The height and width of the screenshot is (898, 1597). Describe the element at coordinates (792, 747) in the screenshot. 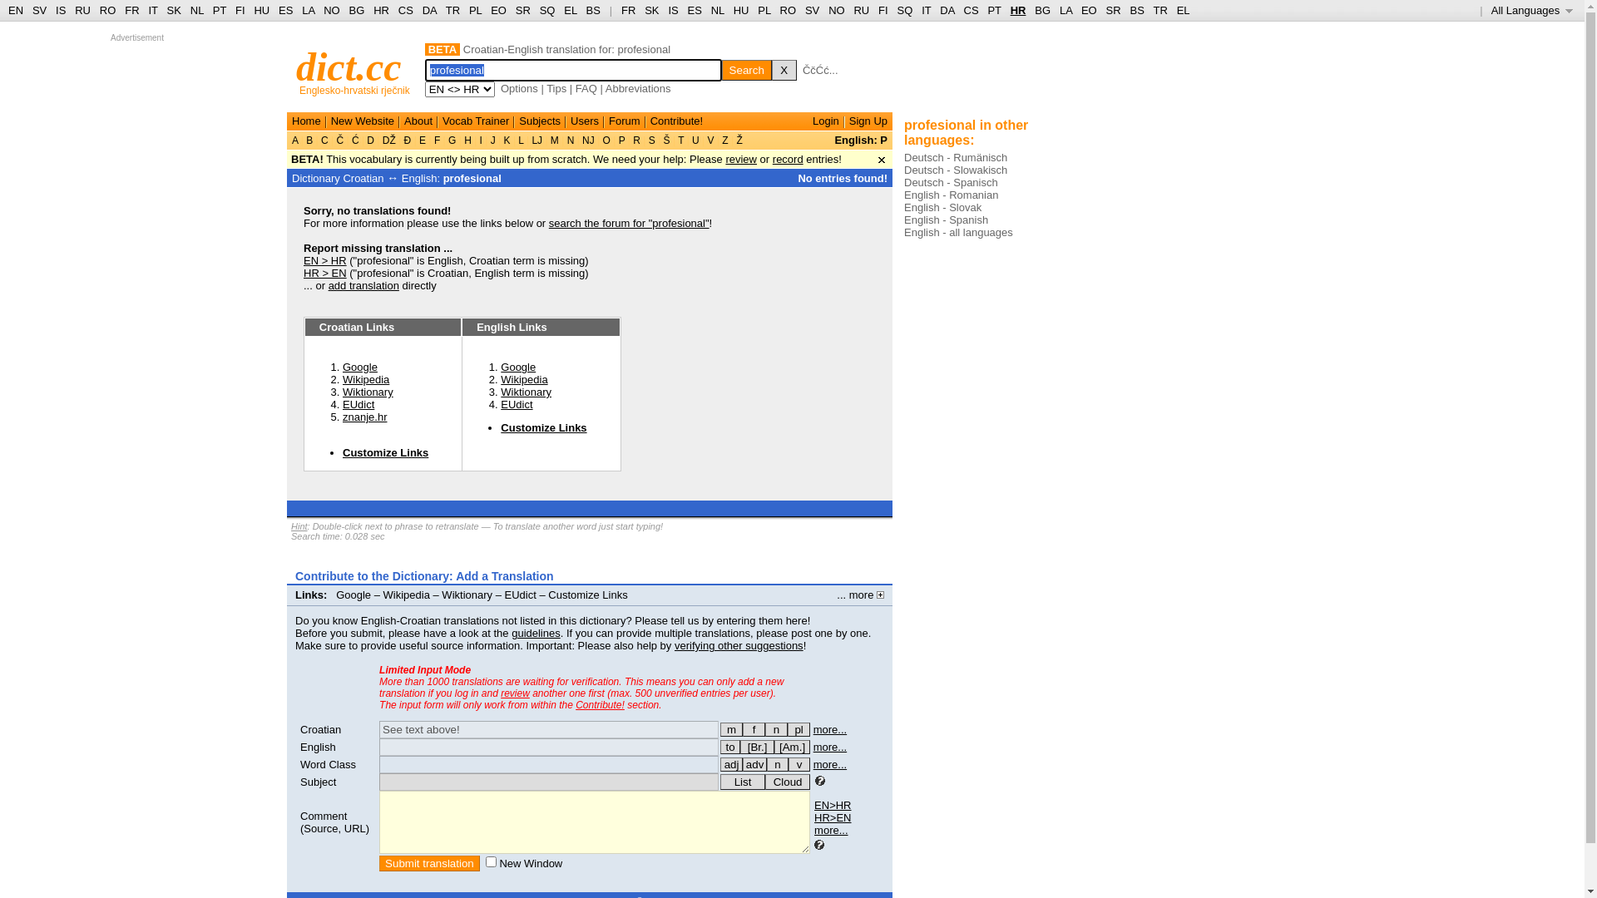

I see `(esp.) American English` at that location.